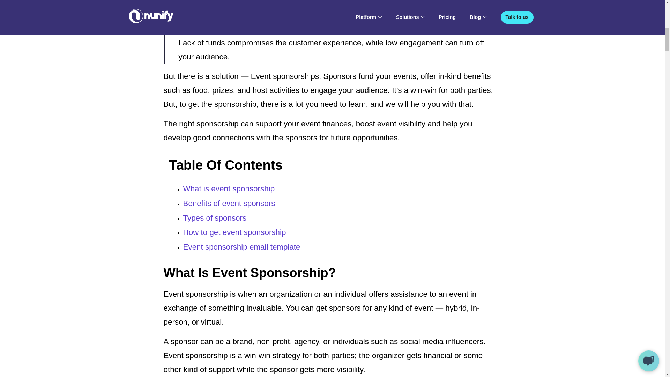 The image size is (670, 377). Describe the element at coordinates (234, 232) in the screenshot. I see `How to get event sponsorship` at that location.